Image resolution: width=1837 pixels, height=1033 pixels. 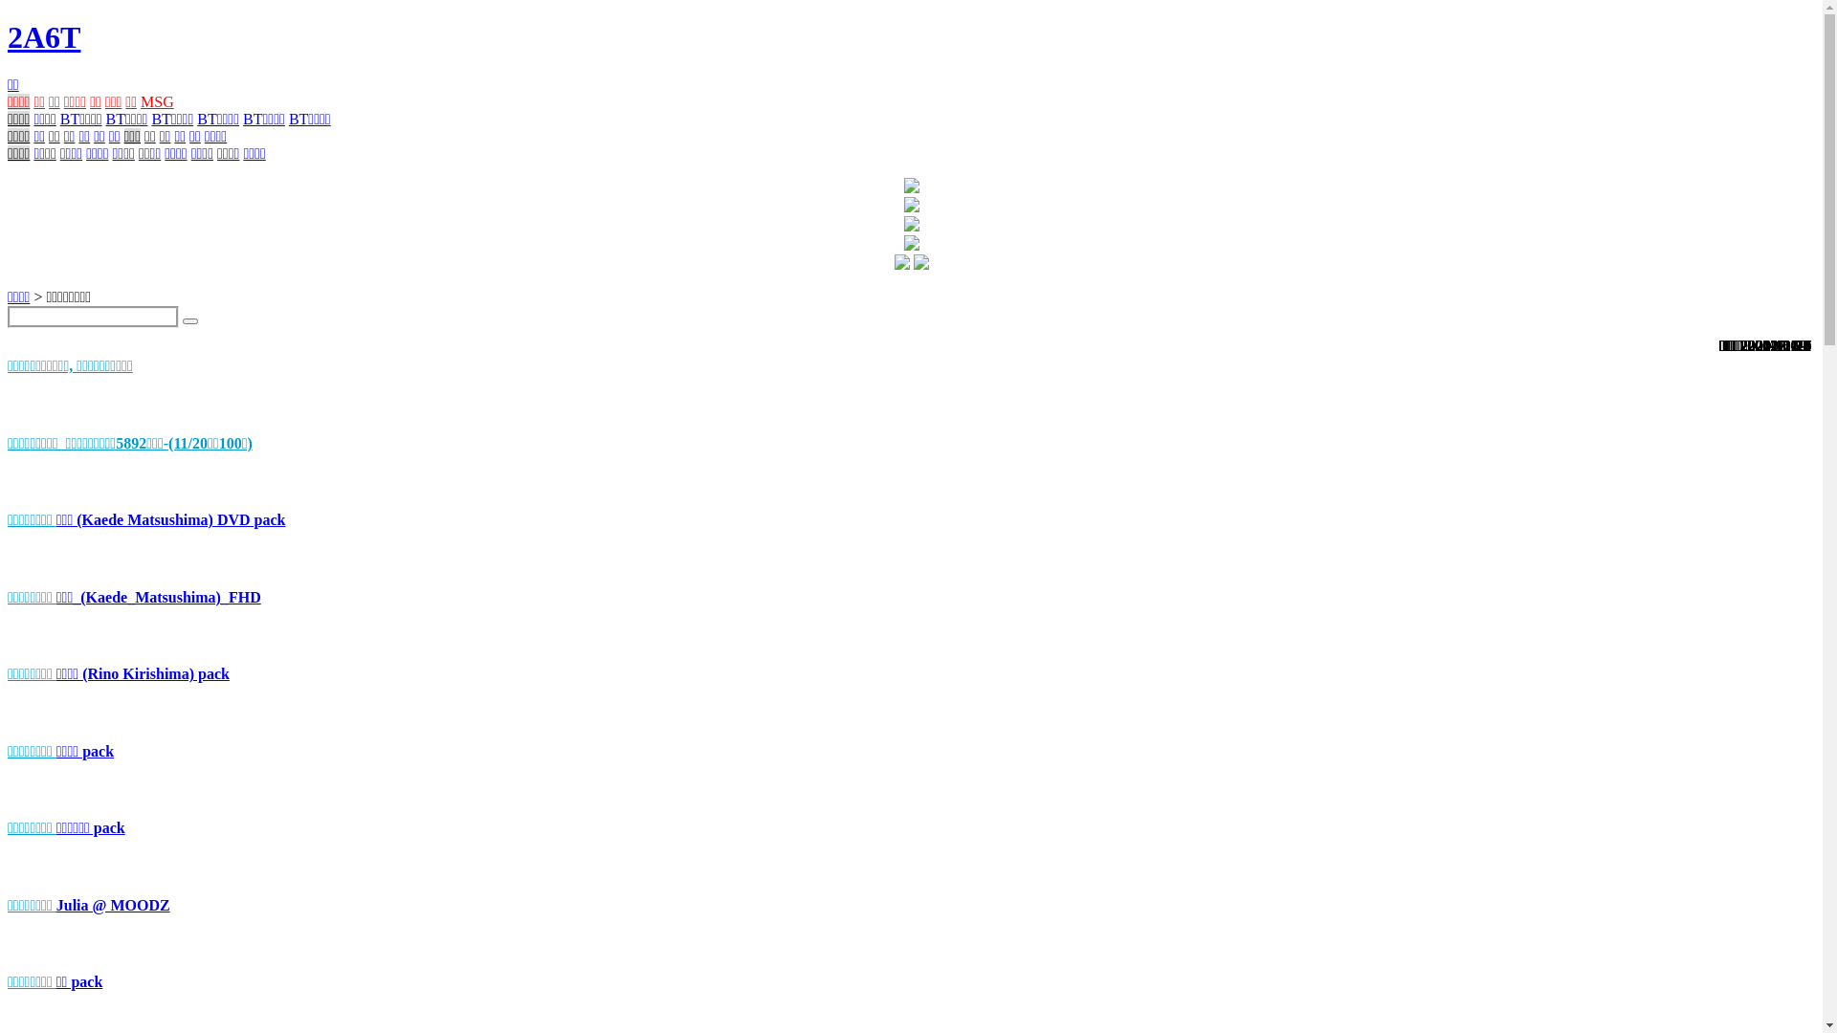 What do you see at coordinates (44, 37) in the screenshot?
I see `2A6T` at bounding box center [44, 37].